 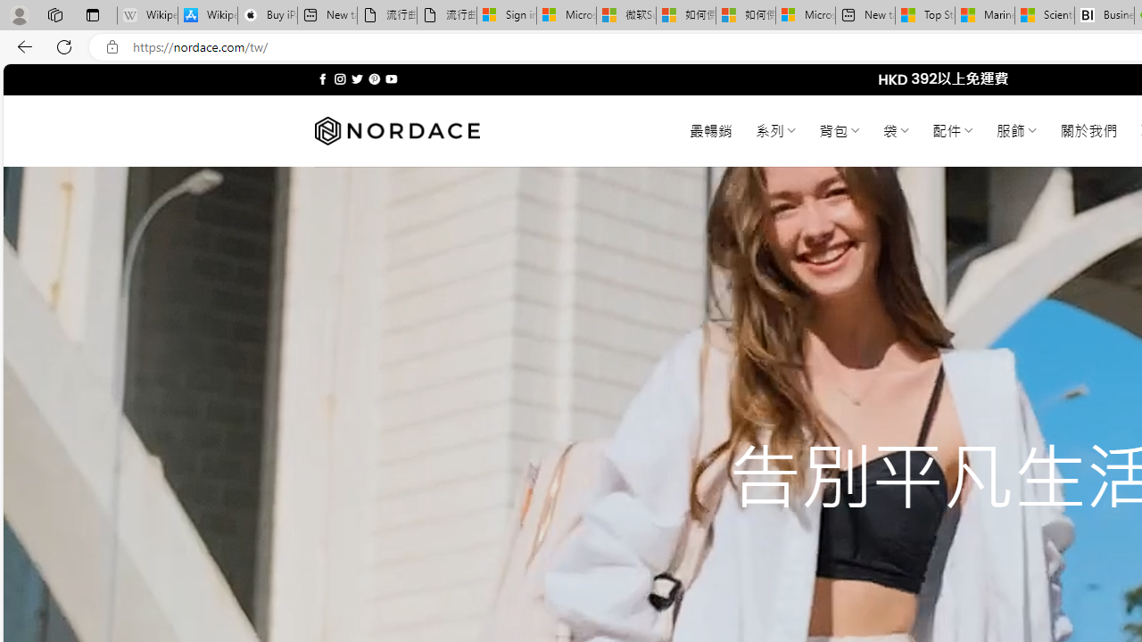 What do you see at coordinates (340, 78) in the screenshot?
I see `Follow on Instagram` at bounding box center [340, 78].